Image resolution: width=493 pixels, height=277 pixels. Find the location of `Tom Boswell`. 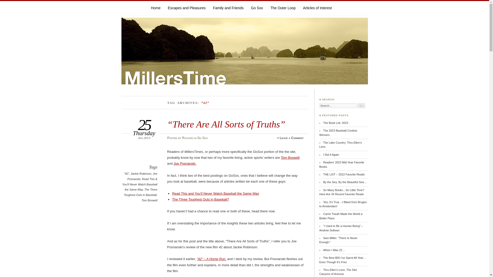

Tom Boswell is located at coordinates (290, 157).